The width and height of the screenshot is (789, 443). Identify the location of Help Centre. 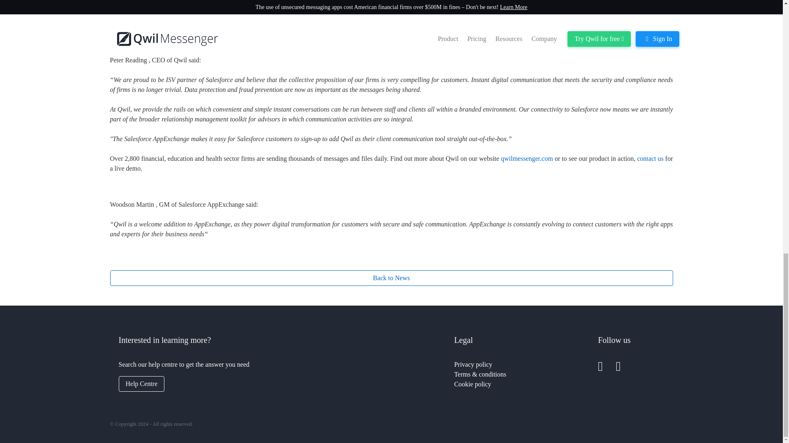
(141, 384).